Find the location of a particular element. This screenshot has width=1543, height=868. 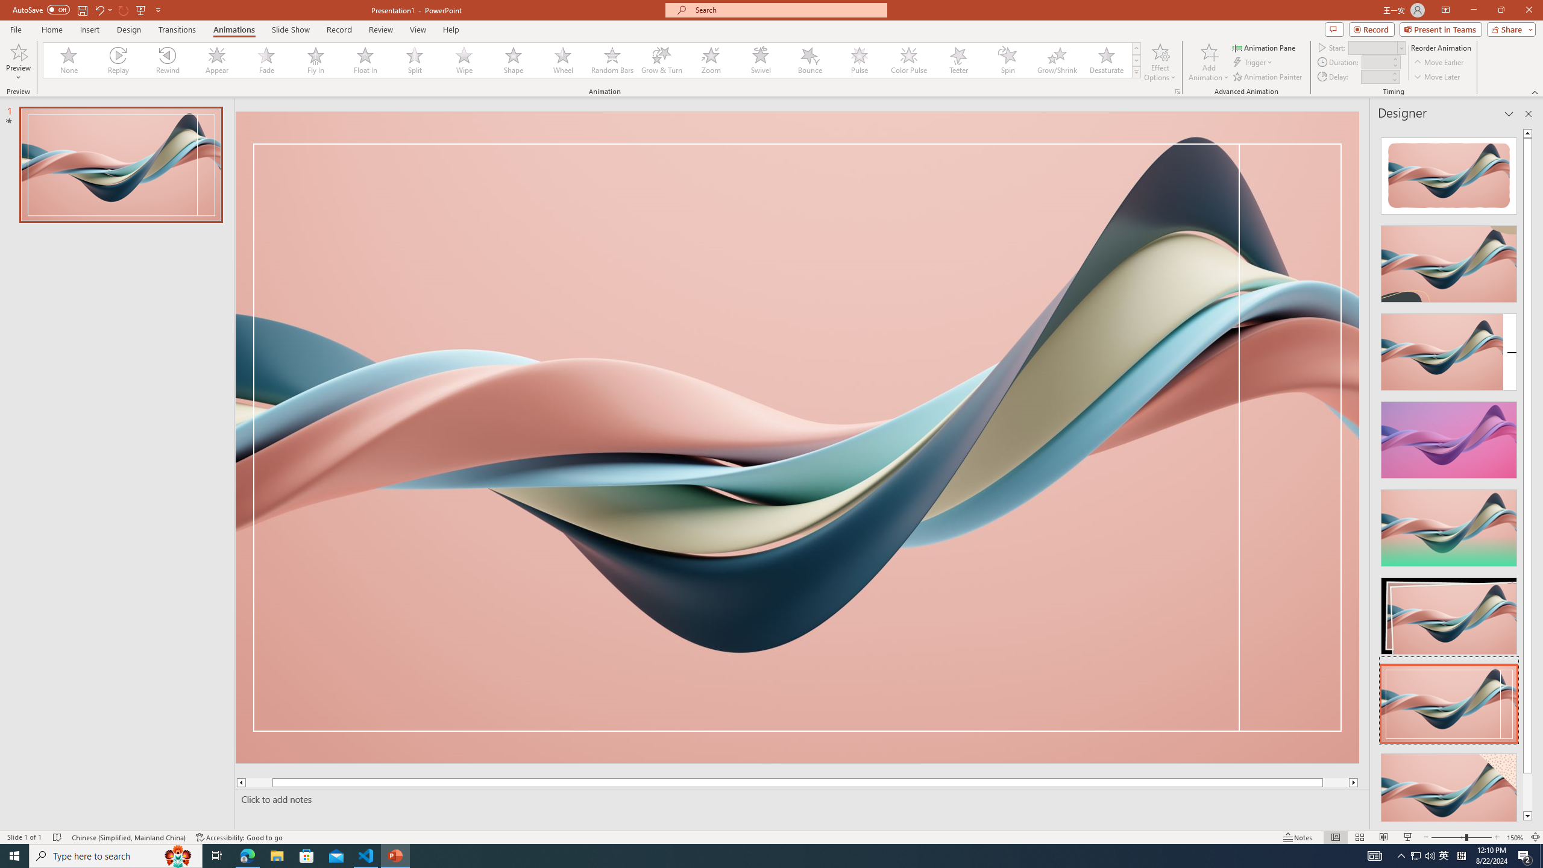

Wavy 3D art is located at coordinates (797, 437).